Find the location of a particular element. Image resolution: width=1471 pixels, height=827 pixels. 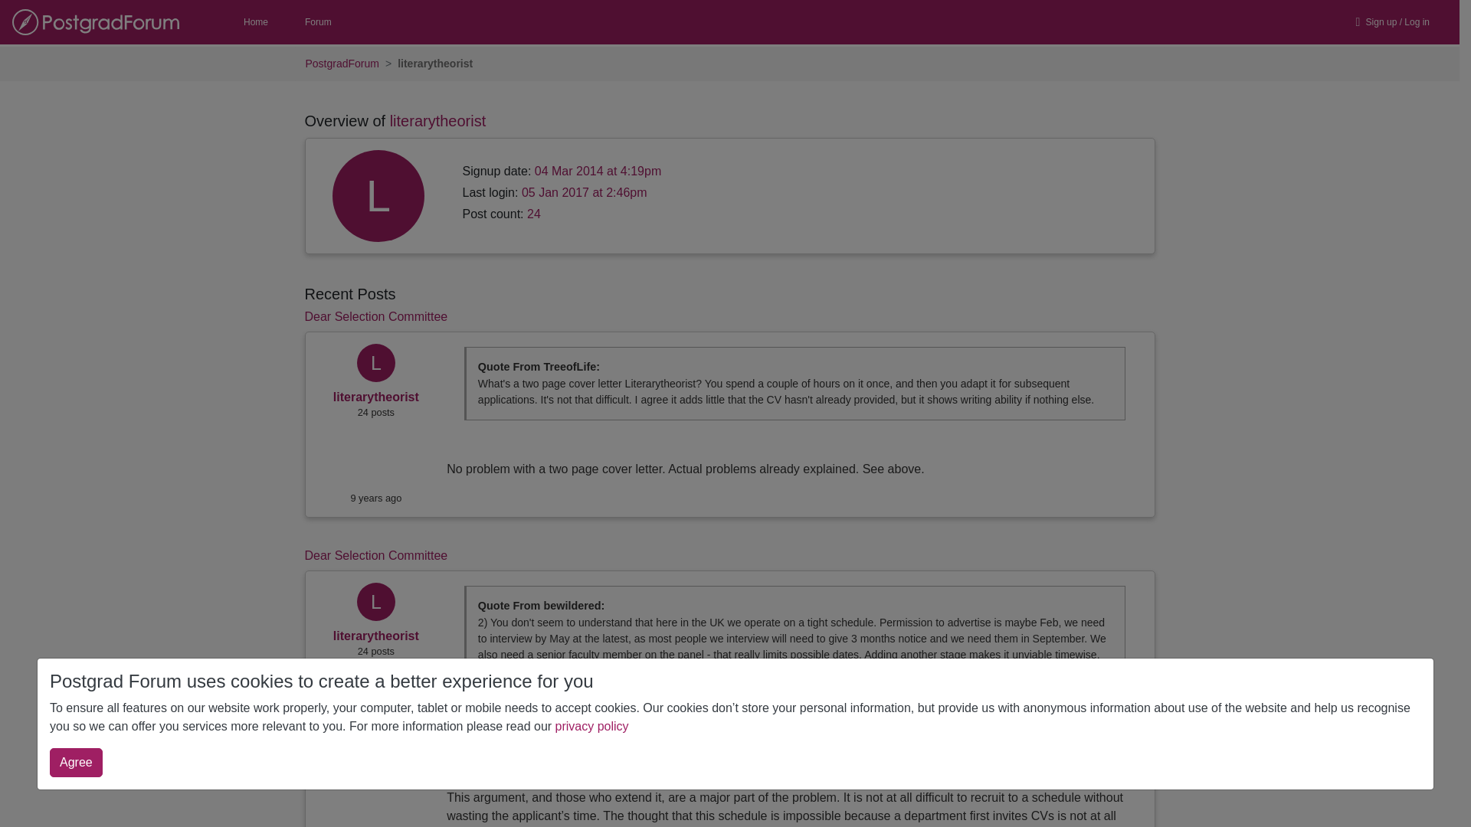

literarytheorist is located at coordinates (376, 365).